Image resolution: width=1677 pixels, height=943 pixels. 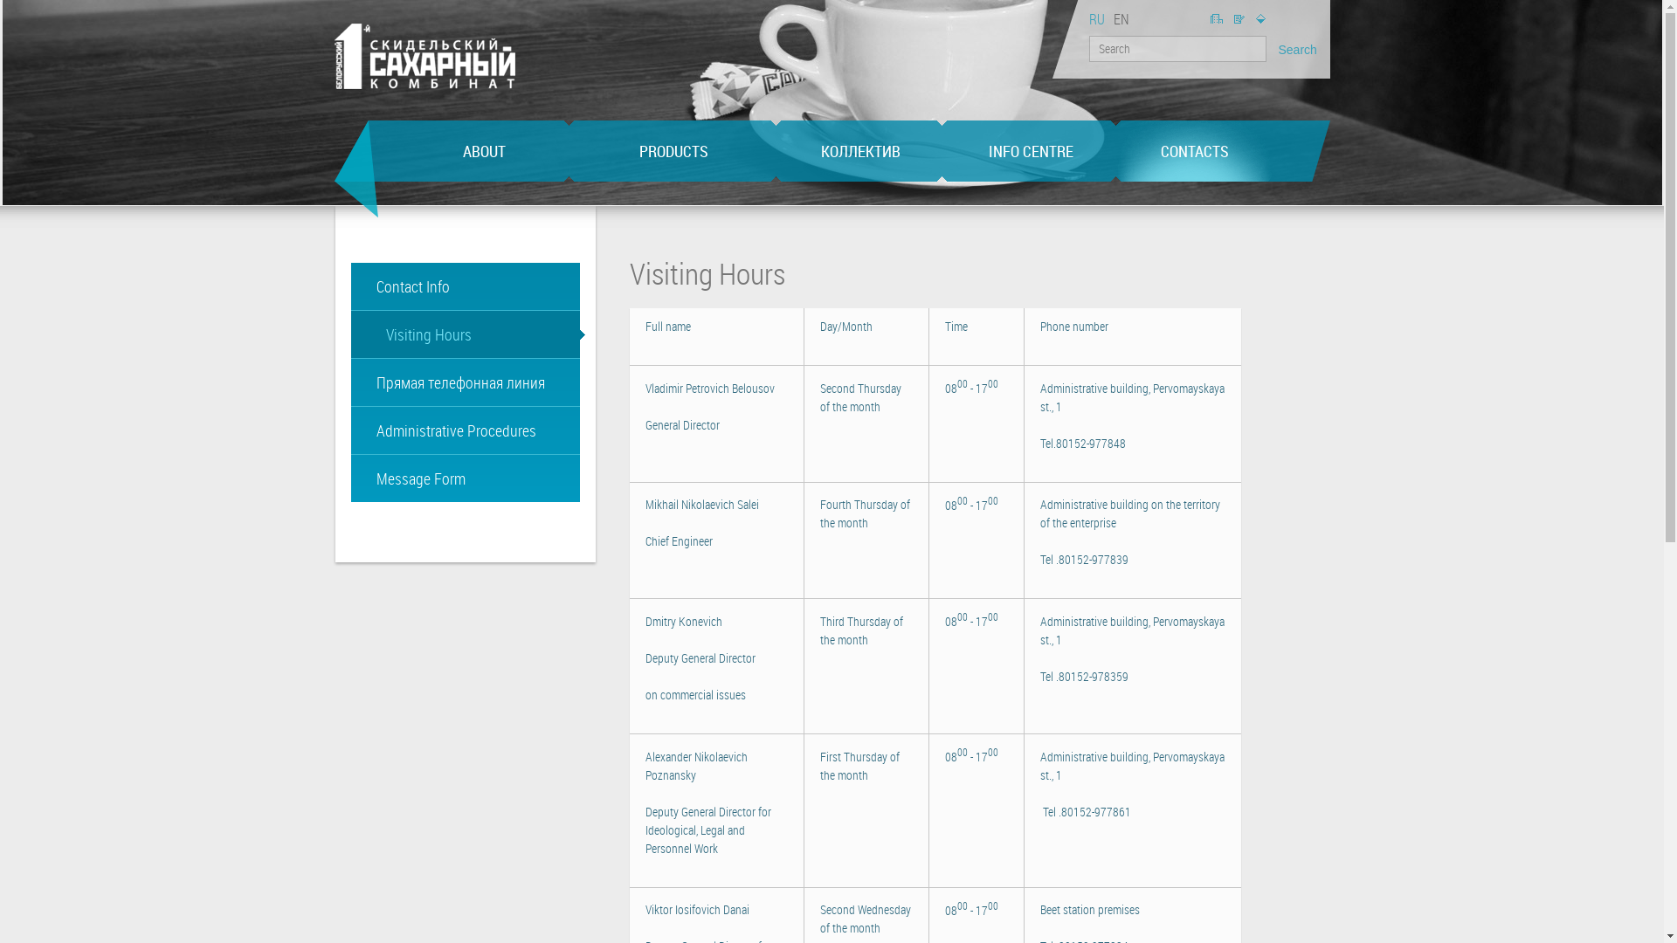 I want to click on Site map, so click(x=1260, y=19).